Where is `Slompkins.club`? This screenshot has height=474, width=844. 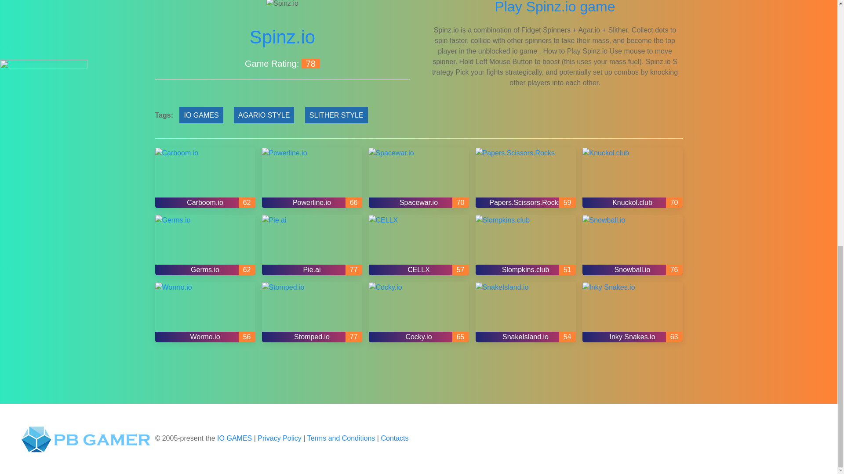
Slompkins.club is located at coordinates (526, 245).